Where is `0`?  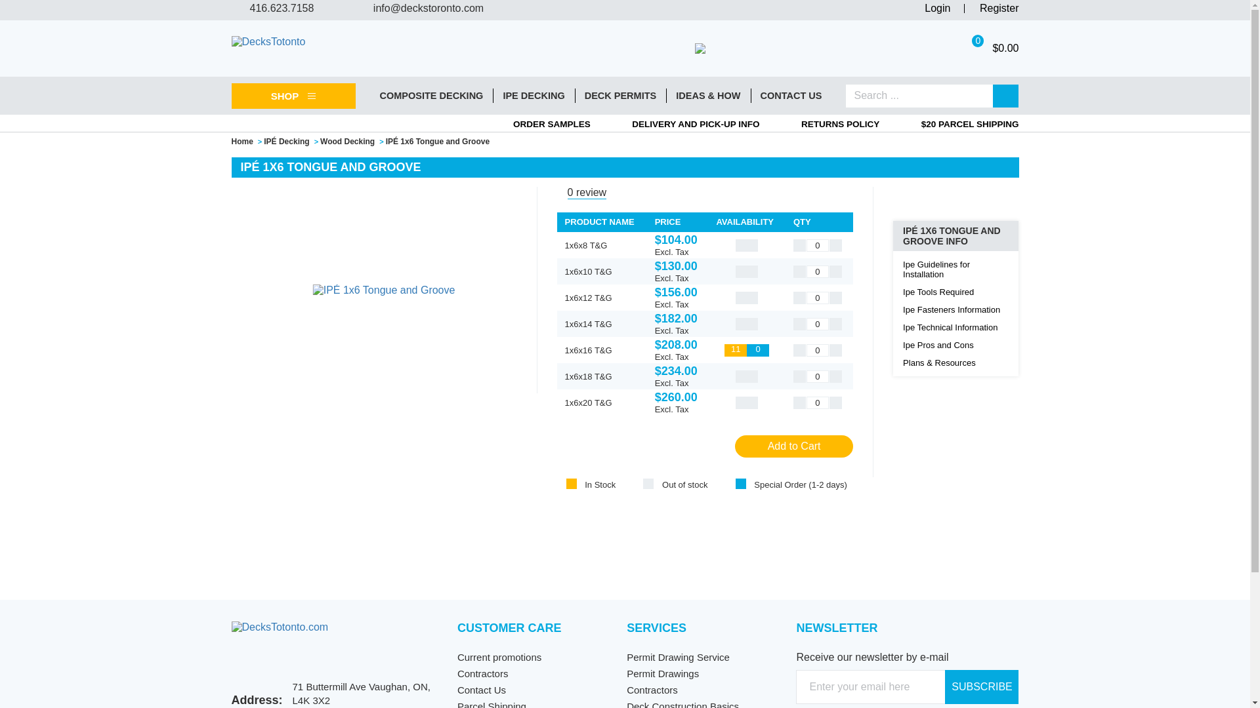
0 is located at coordinates (818, 297).